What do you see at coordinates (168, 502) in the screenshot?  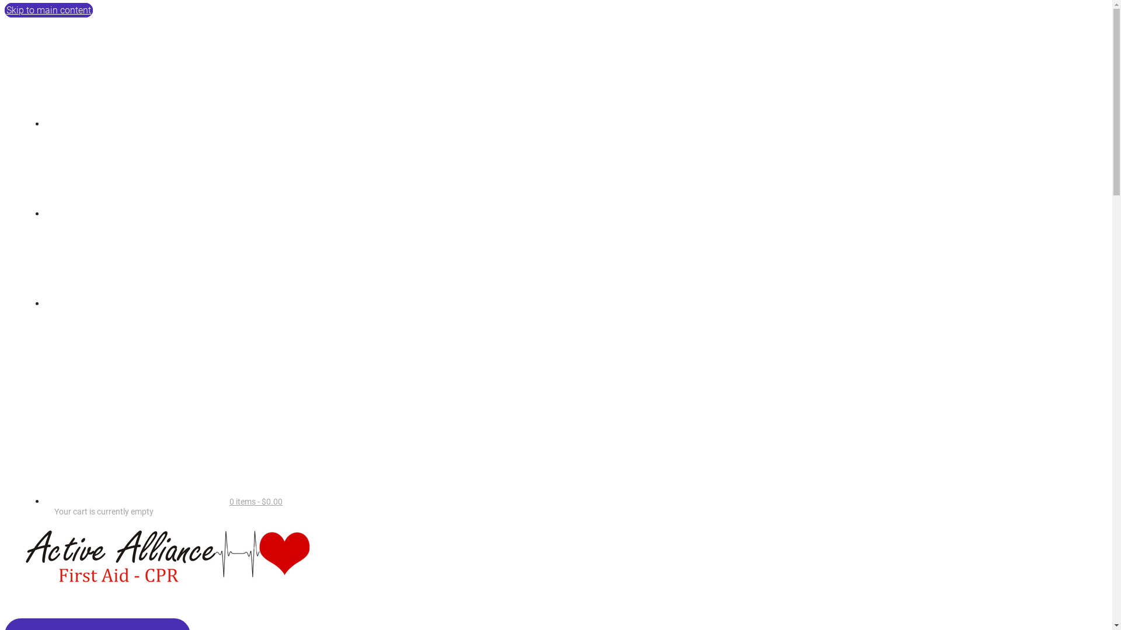 I see `0 items - $0.00` at bounding box center [168, 502].